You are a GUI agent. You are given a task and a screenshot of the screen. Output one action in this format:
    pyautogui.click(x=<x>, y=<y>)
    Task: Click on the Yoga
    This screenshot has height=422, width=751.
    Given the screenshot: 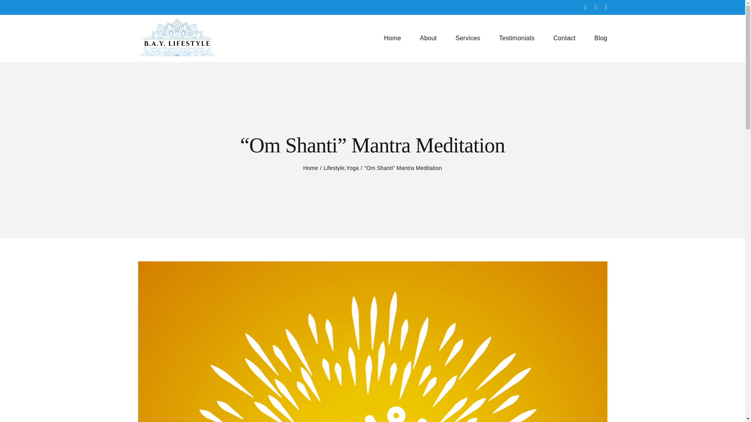 What is the action you would take?
    pyautogui.click(x=352, y=168)
    